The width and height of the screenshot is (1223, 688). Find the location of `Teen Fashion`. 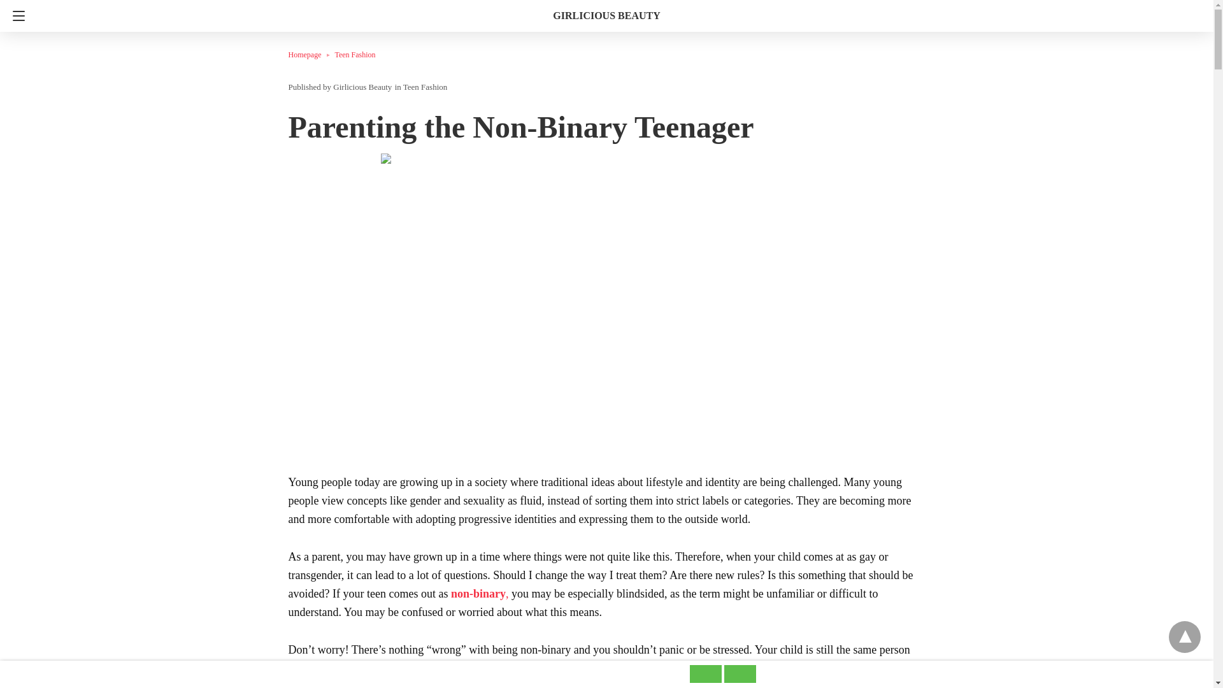

Teen Fashion is located at coordinates (426, 87).